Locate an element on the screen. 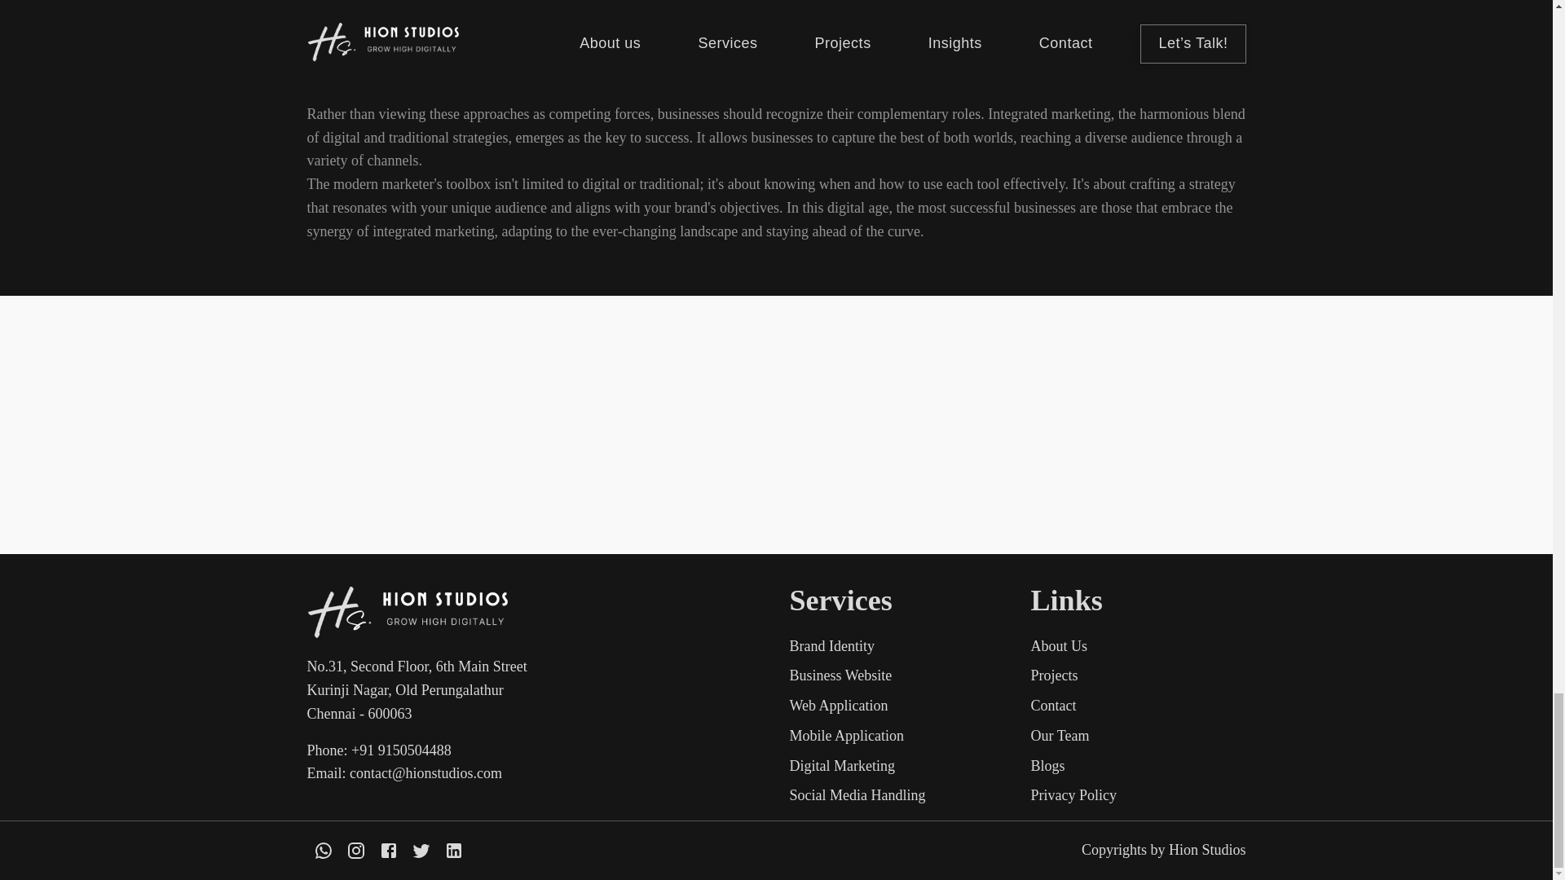 The image size is (1565, 880). Web Application is located at coordinates (897, 706).